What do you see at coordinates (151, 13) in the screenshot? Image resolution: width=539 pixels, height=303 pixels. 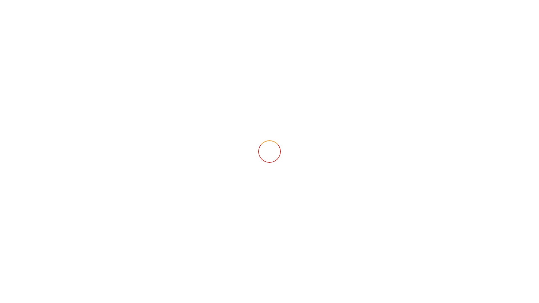 I see `About Us` at bounding box center [151, 13].